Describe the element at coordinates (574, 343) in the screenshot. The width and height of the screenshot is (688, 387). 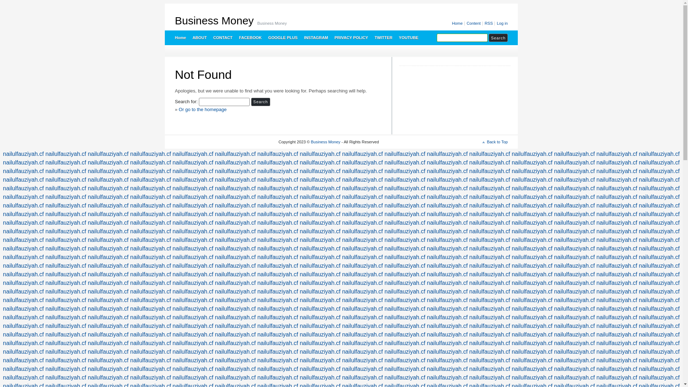
I see `nailulfauziyah.cf` at that location.